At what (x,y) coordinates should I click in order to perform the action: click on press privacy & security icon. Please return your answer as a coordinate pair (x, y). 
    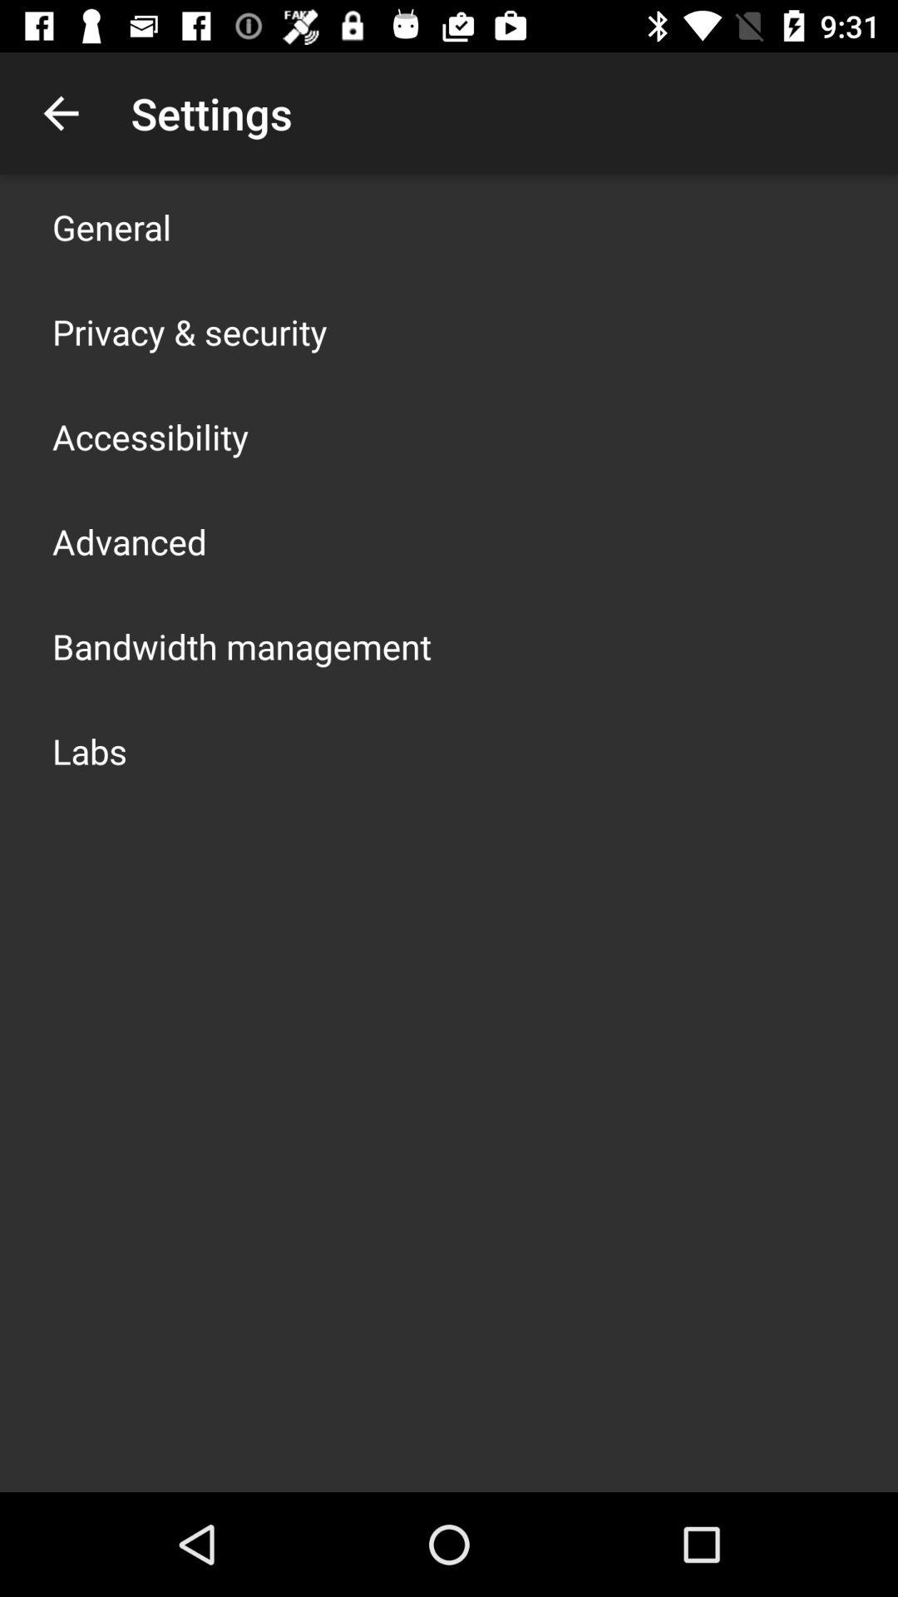
    Looking at the image, I should click on (190, 331).